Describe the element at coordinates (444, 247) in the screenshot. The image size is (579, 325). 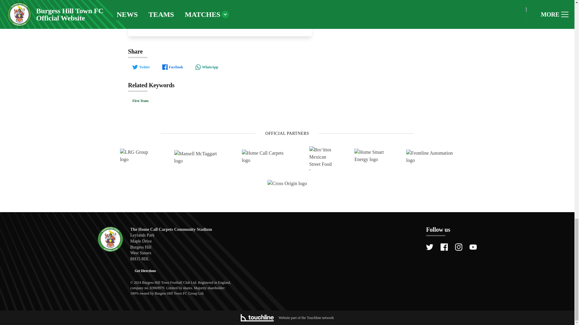
I see `Find us on Facebook` at that location.